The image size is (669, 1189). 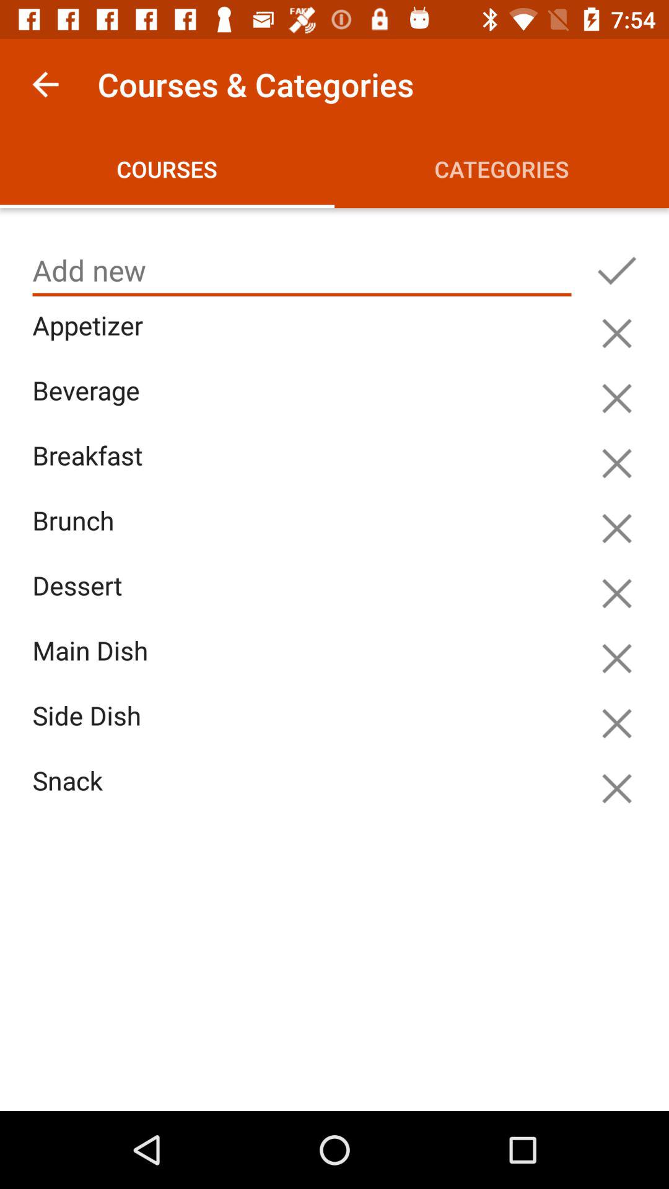 I want to click on remove, so click(x=617, y=788).